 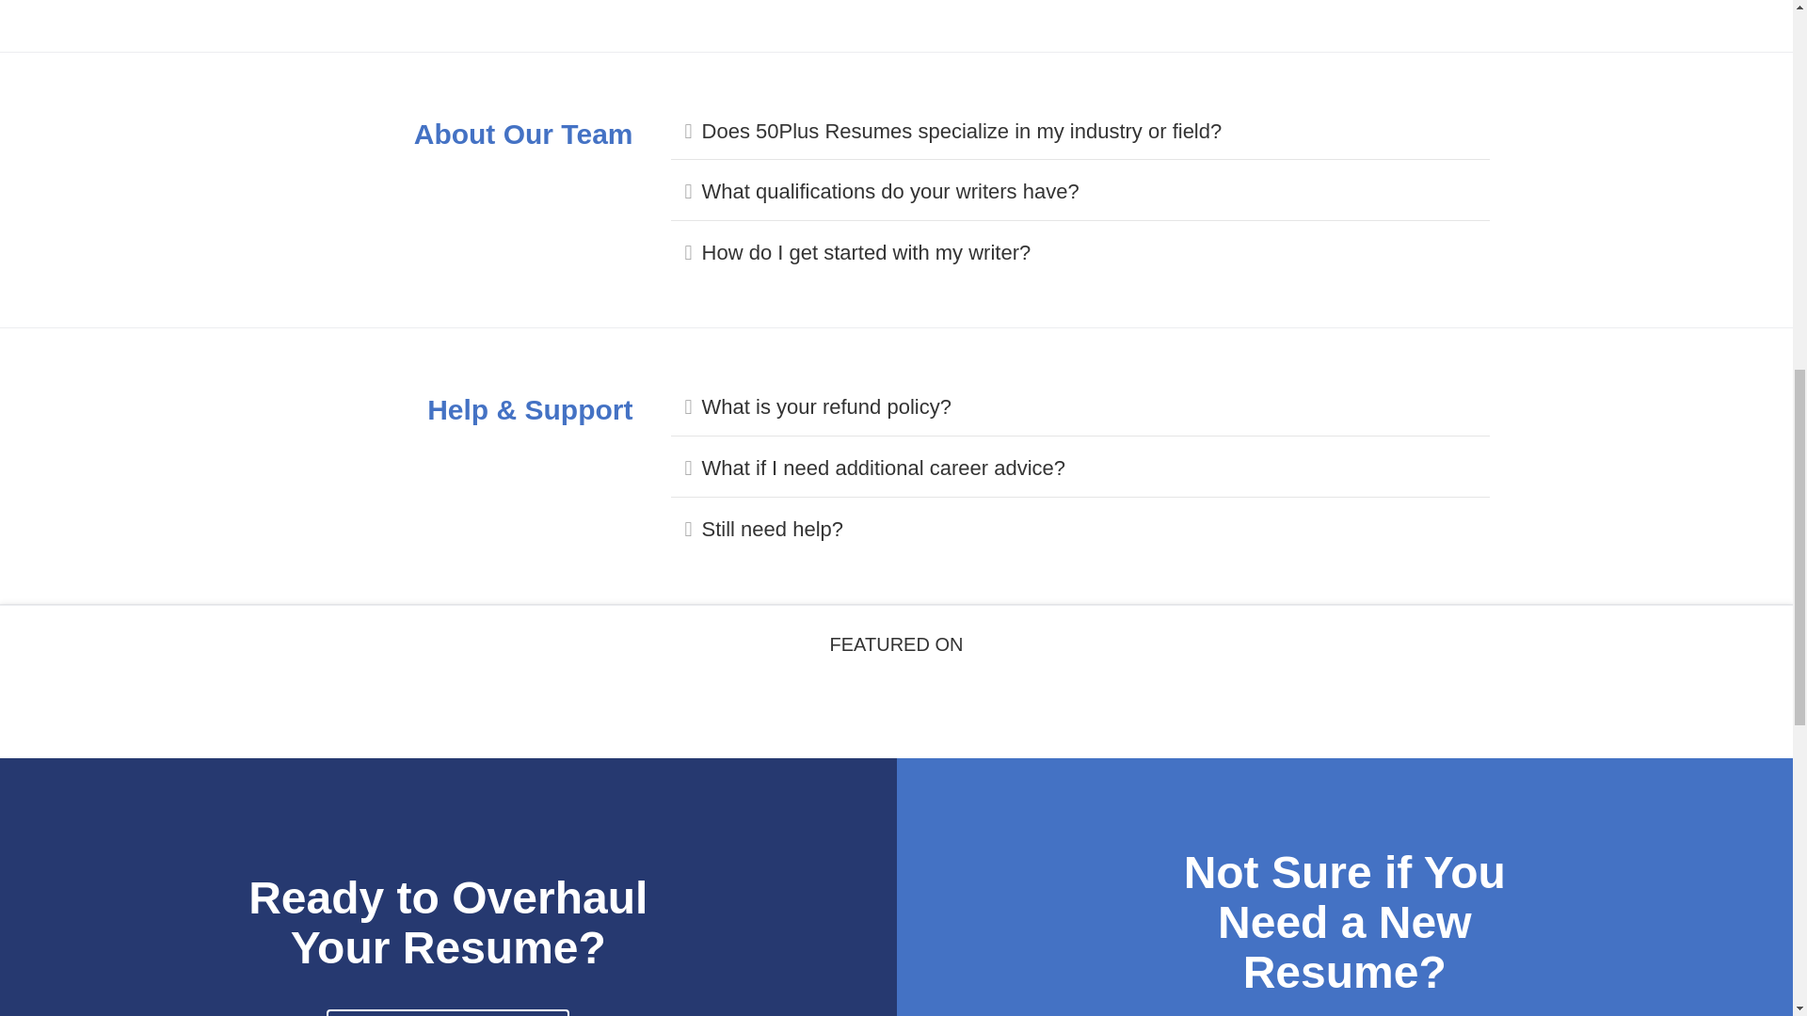 I want to click on What qualifications do your writers have?, so click(x=1089, y=192).